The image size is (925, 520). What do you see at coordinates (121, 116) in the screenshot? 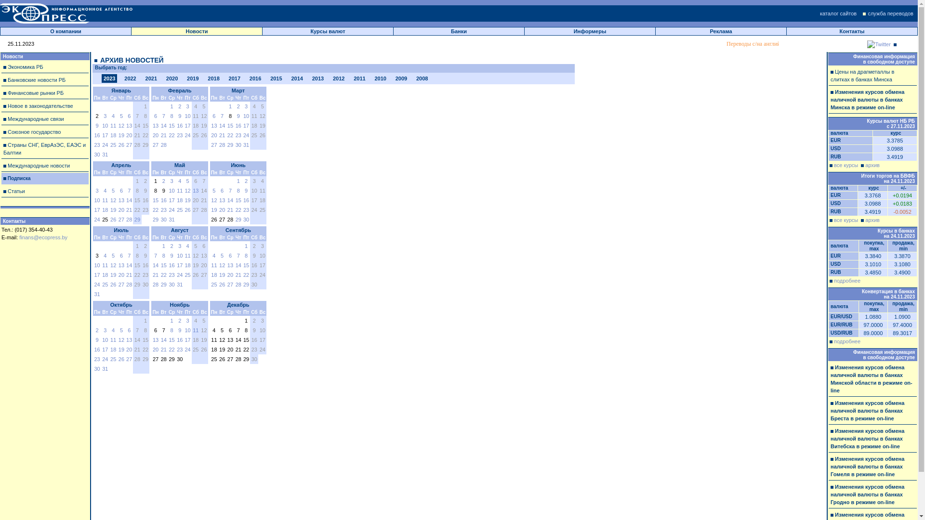
I see `5` at bounding box center [121, 116].